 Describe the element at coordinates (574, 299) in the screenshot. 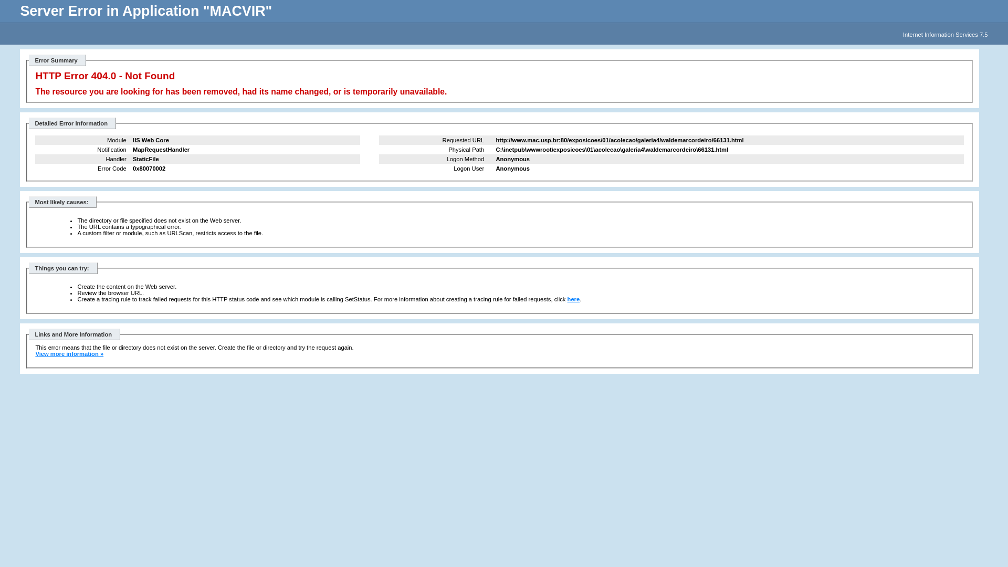

I see `here` at that location.